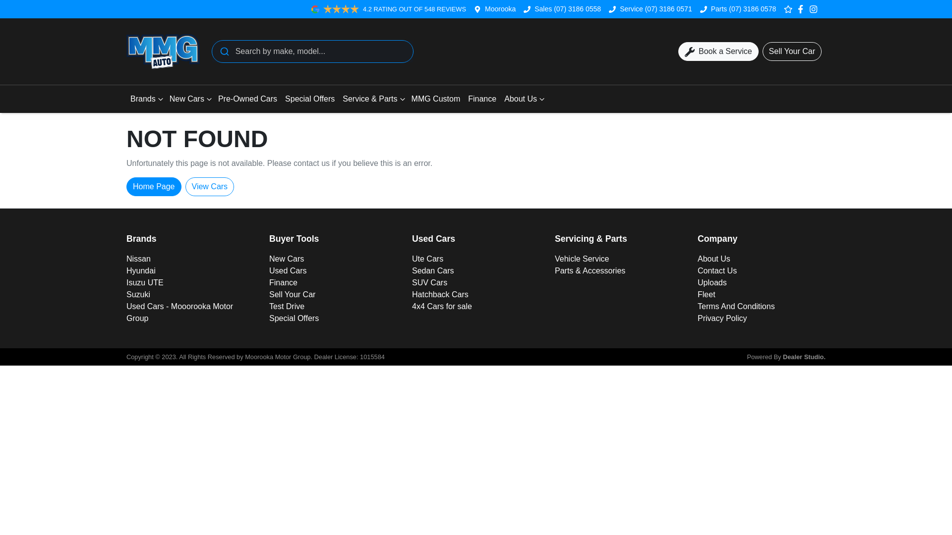 This screenshot has width=952, height=535. I want to click on Privacy Policy, so click(722, 318).